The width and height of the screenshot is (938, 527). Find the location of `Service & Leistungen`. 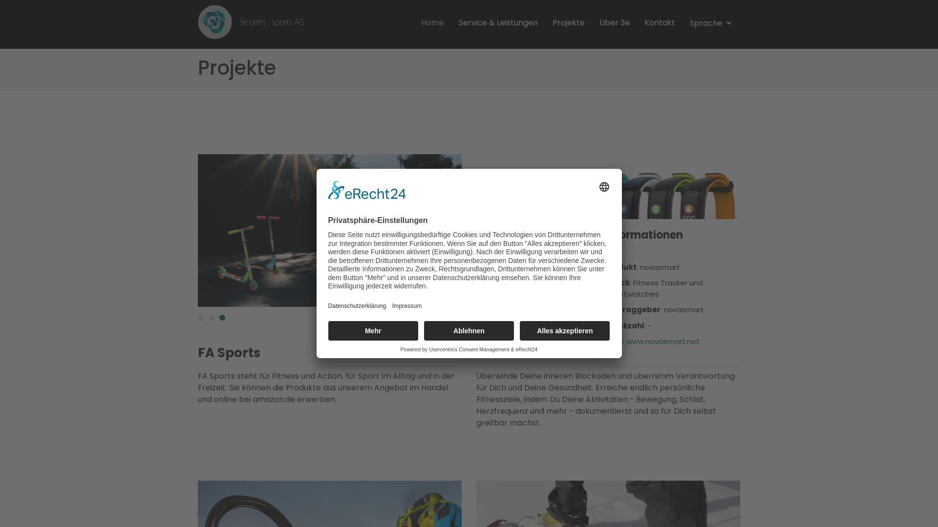

Service & Leistungen is located at coordinates (498, 23).